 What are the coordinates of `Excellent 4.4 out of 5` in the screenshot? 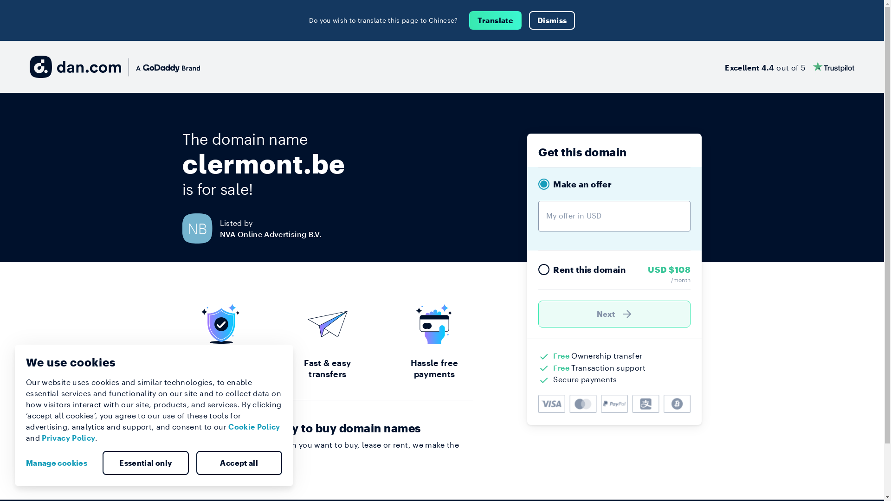 It's located at (790, 67).